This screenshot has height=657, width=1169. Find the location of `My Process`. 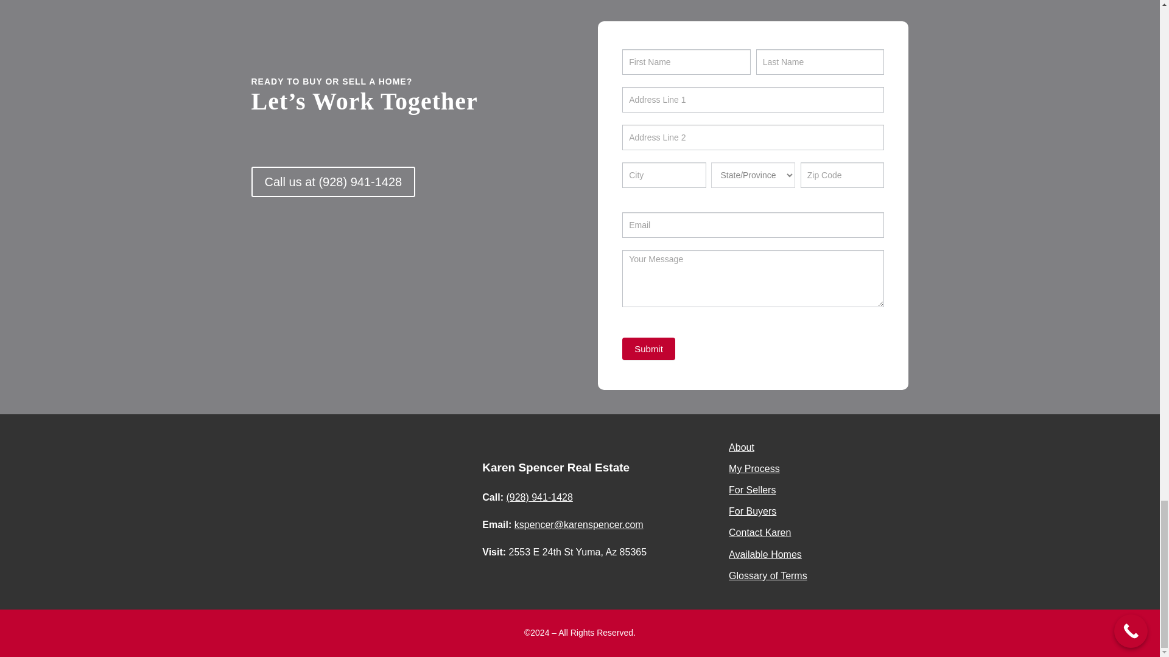

My Process is located at coordinates (754, 468).